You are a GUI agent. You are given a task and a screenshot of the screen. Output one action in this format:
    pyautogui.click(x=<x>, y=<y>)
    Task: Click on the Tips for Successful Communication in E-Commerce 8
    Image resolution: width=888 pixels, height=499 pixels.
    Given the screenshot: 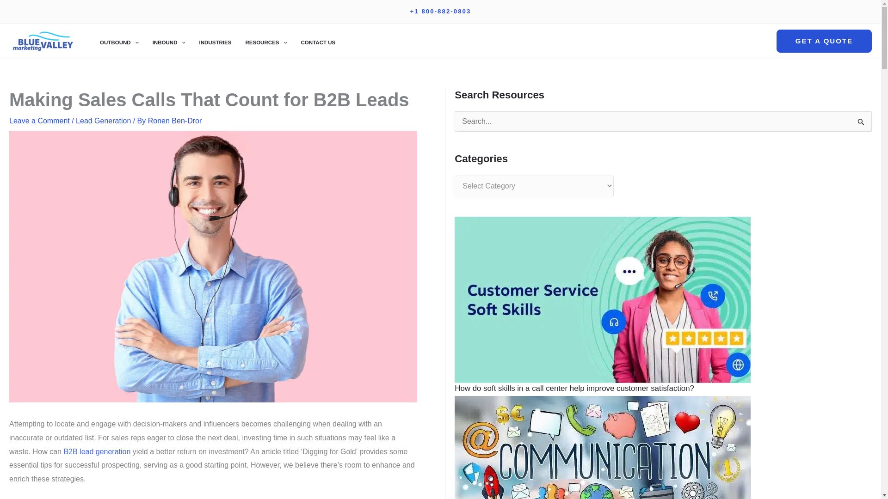 What is the action you would take?
    pyautogui.click(x=602, y=483)
    